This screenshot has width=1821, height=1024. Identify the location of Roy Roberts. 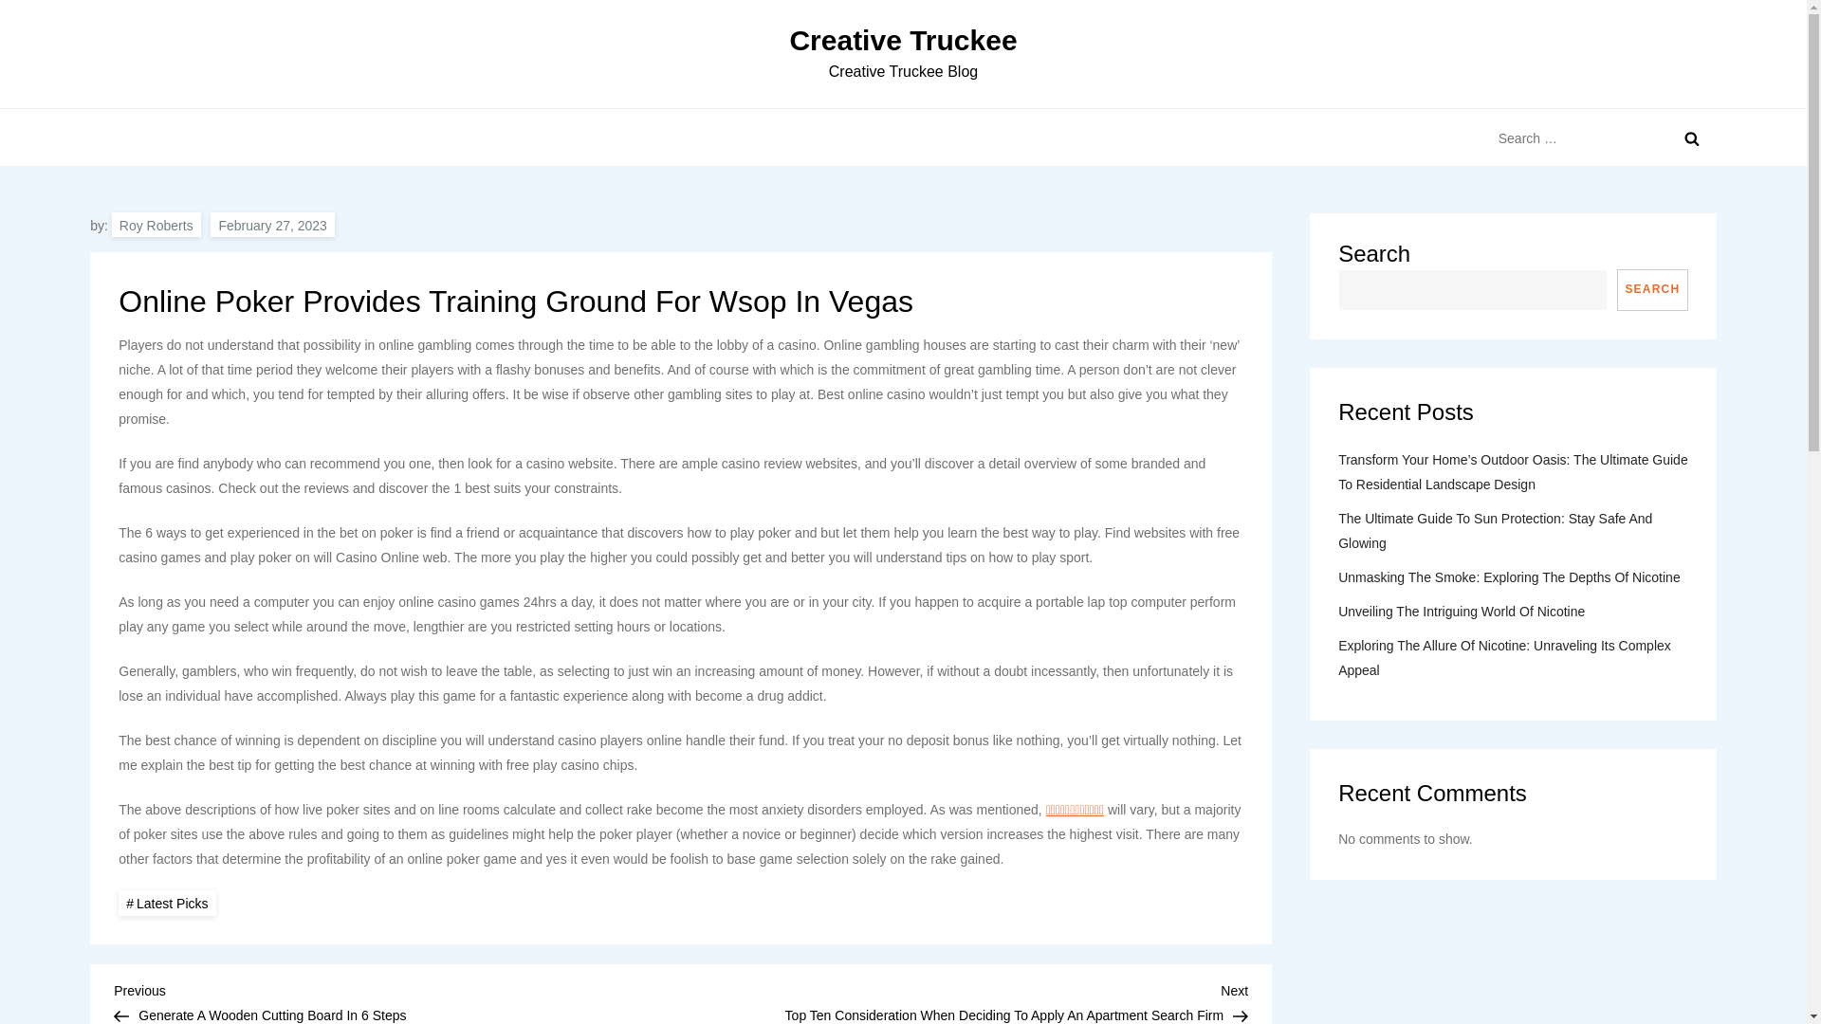
(156, 224).